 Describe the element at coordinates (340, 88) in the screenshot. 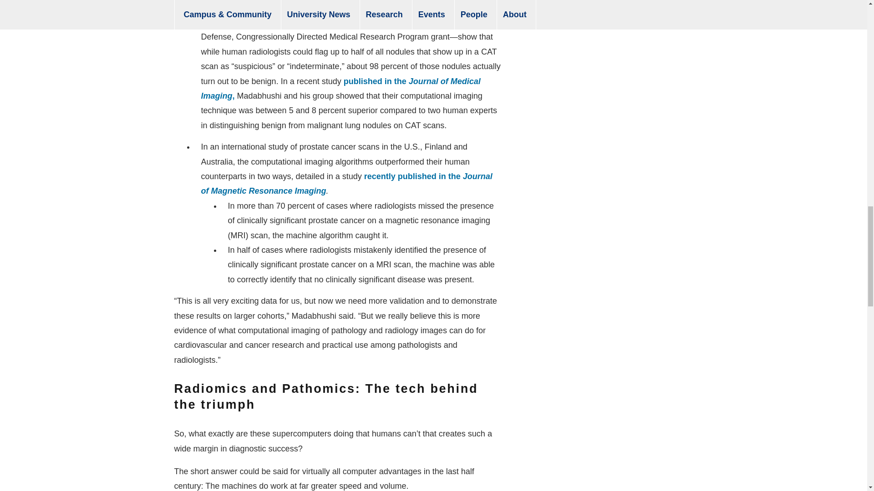

I see `published in the Journal of Medical Imaging,` at that location.